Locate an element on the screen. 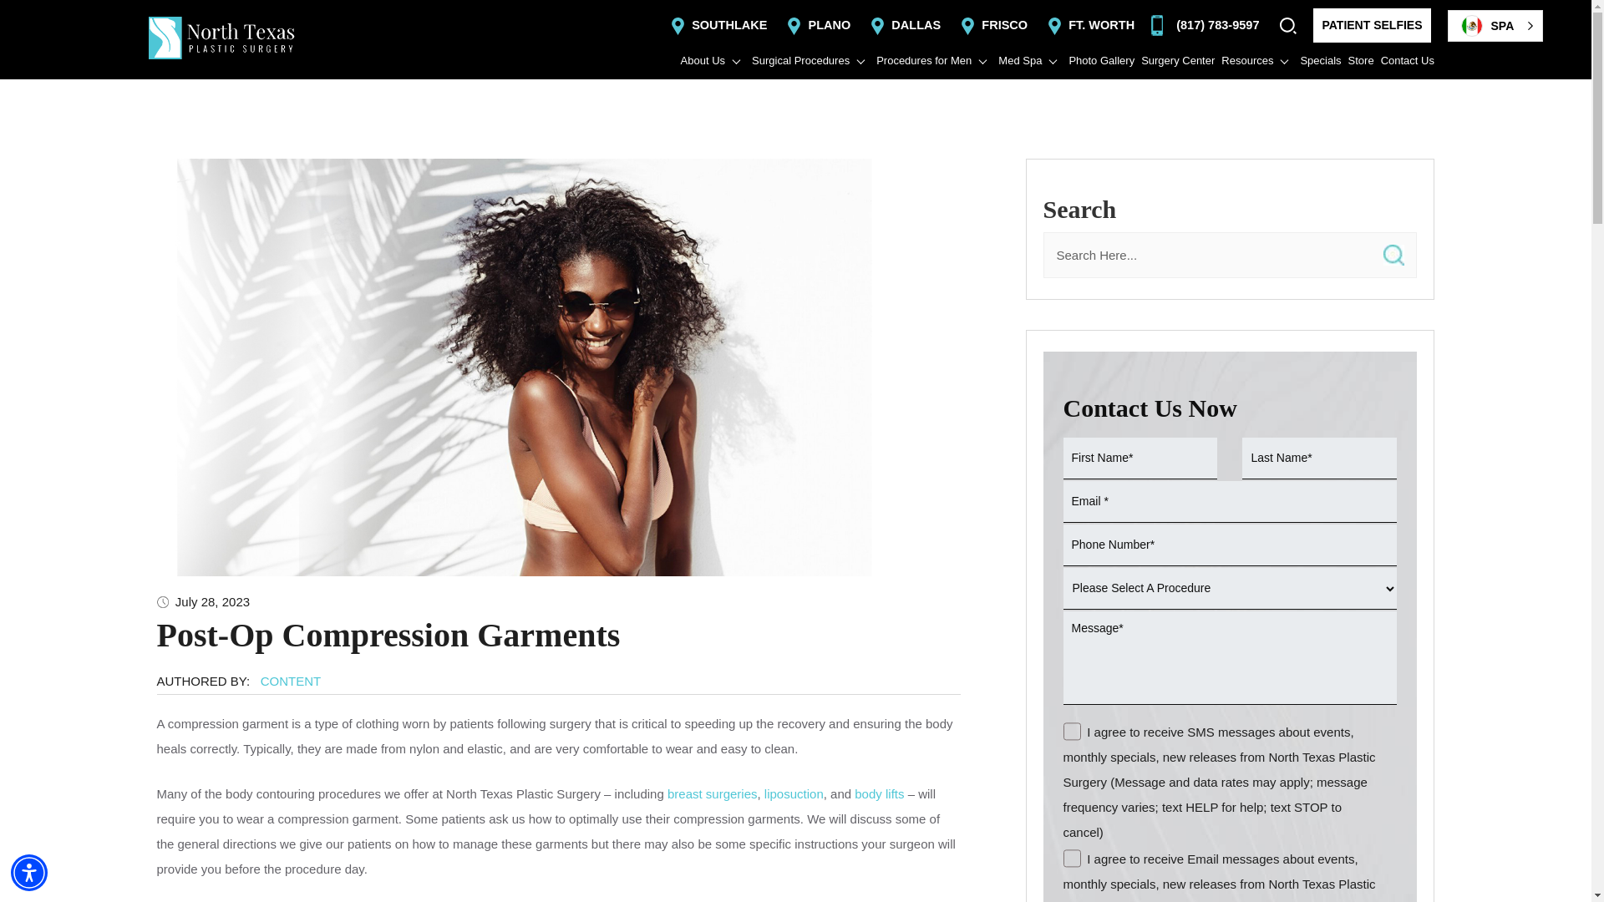 This screenshot has height=902, width=1604. FRISCO is located at coordinates (992, 24).